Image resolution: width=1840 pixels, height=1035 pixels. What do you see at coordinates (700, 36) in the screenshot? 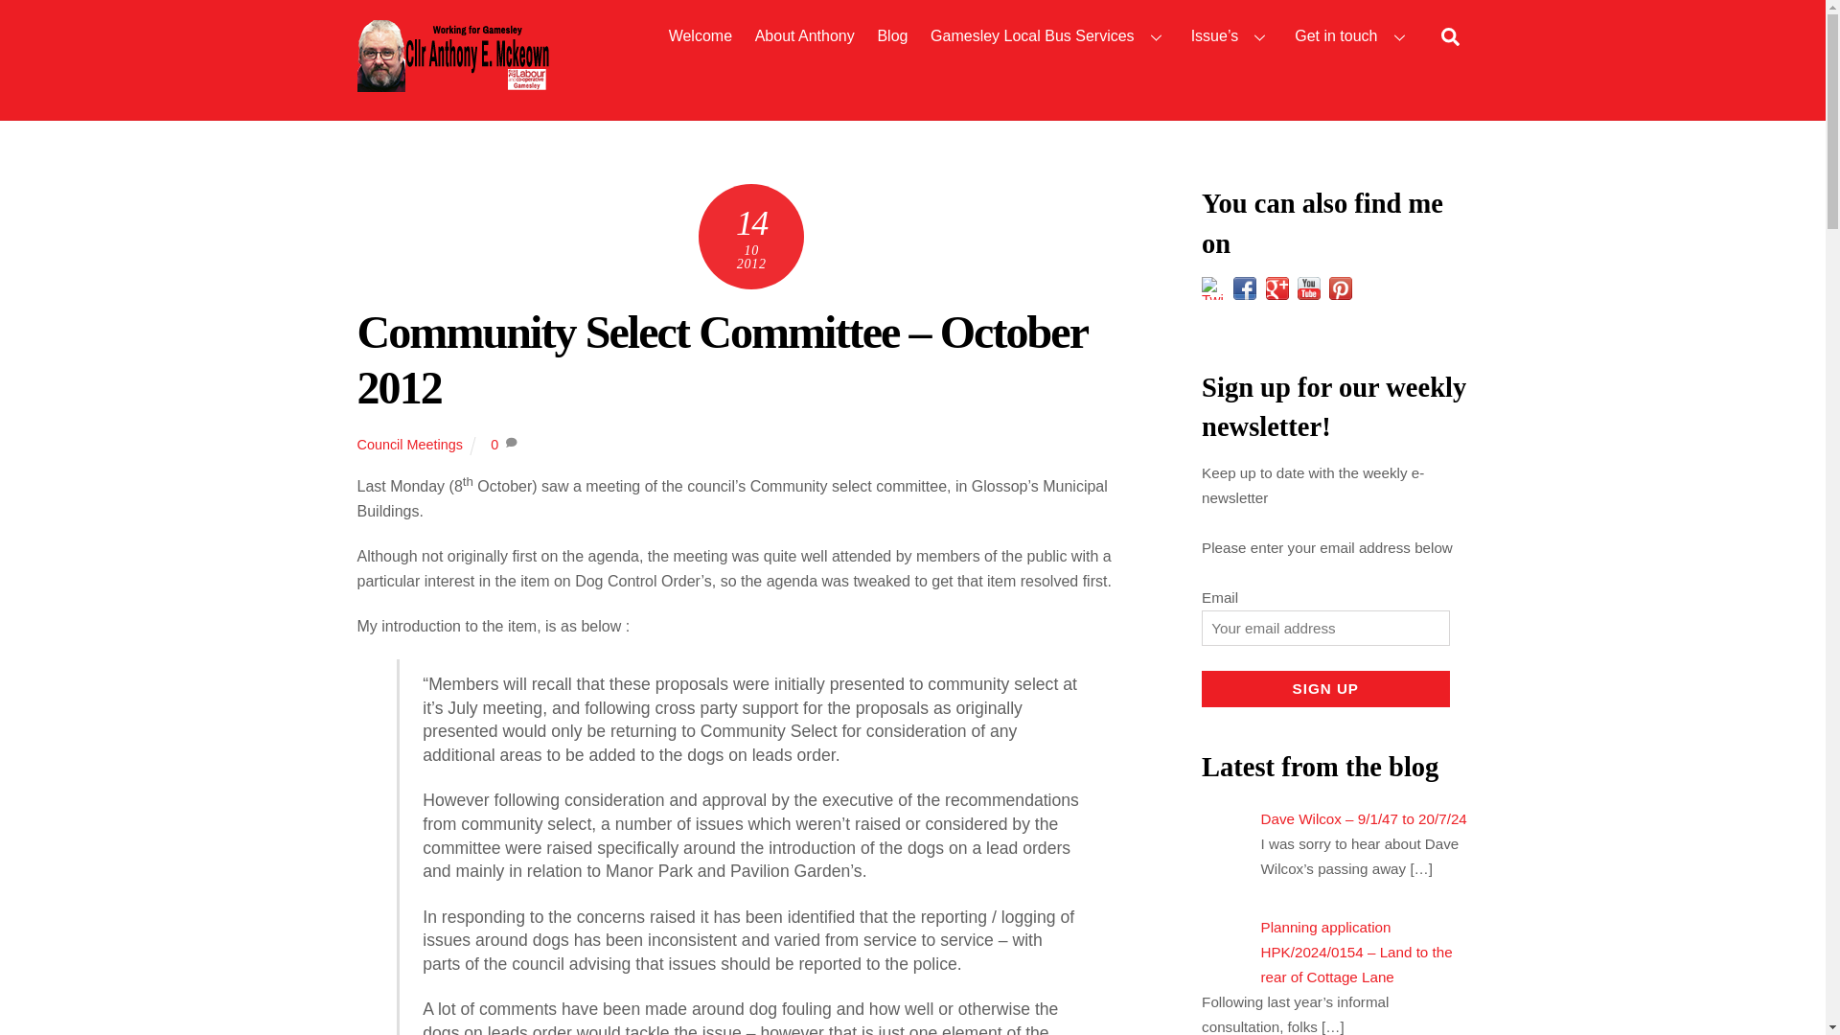
I see `Welcome` at bounding box center [700, 36].